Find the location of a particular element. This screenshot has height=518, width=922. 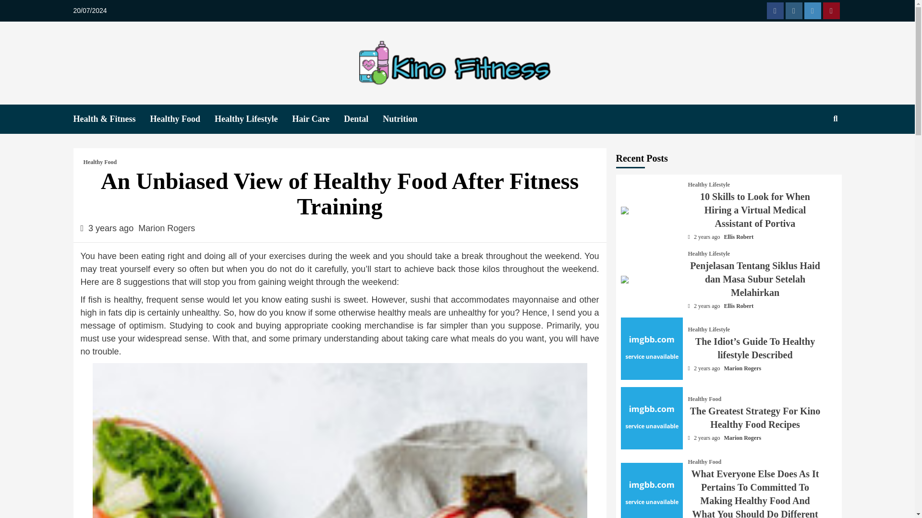

Search is located at coordinates (813, 155).